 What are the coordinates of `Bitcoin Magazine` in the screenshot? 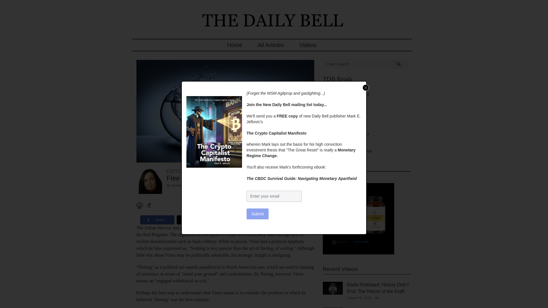 It's located at (348, 100).